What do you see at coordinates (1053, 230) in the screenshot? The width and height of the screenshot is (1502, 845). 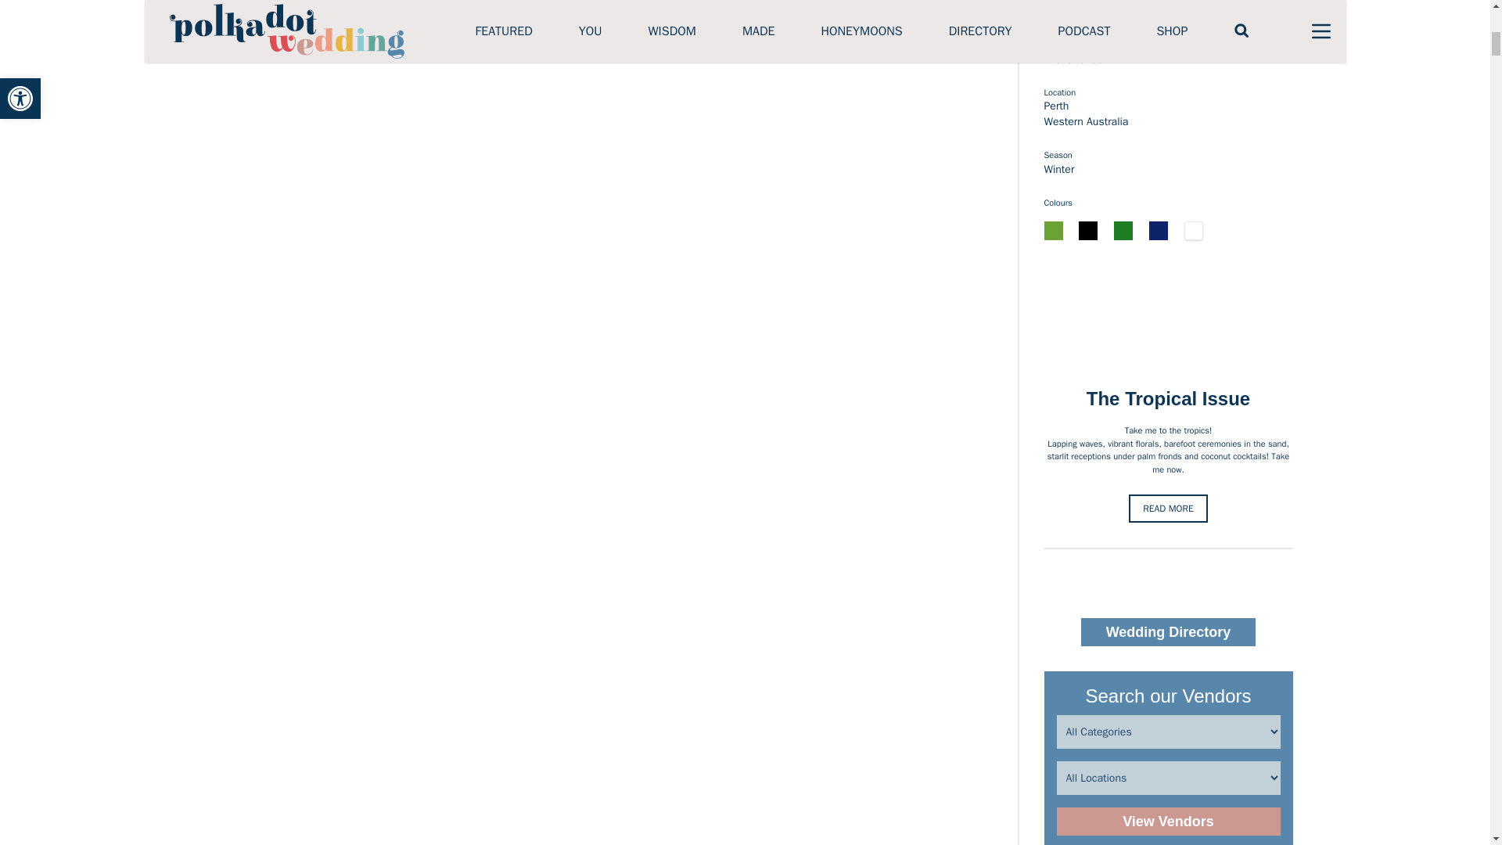 I see `Apple Green` at bounding box center [1053, 230].